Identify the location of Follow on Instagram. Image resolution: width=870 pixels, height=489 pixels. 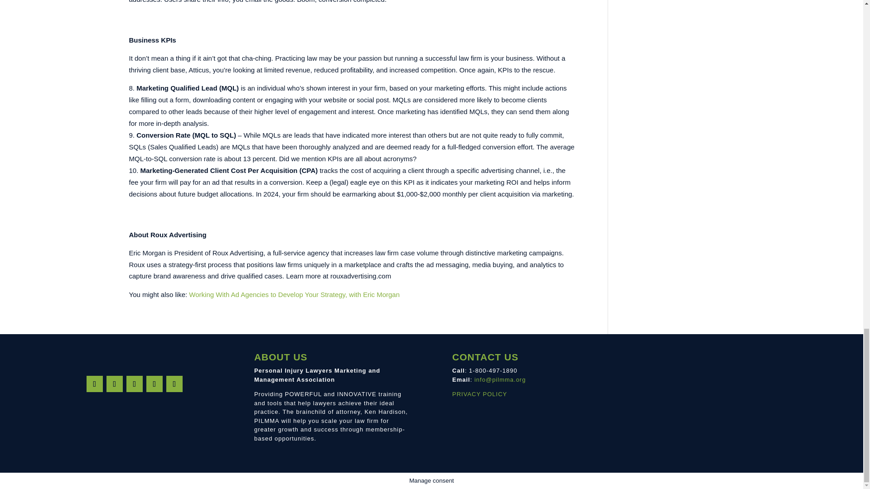
(114, 384).